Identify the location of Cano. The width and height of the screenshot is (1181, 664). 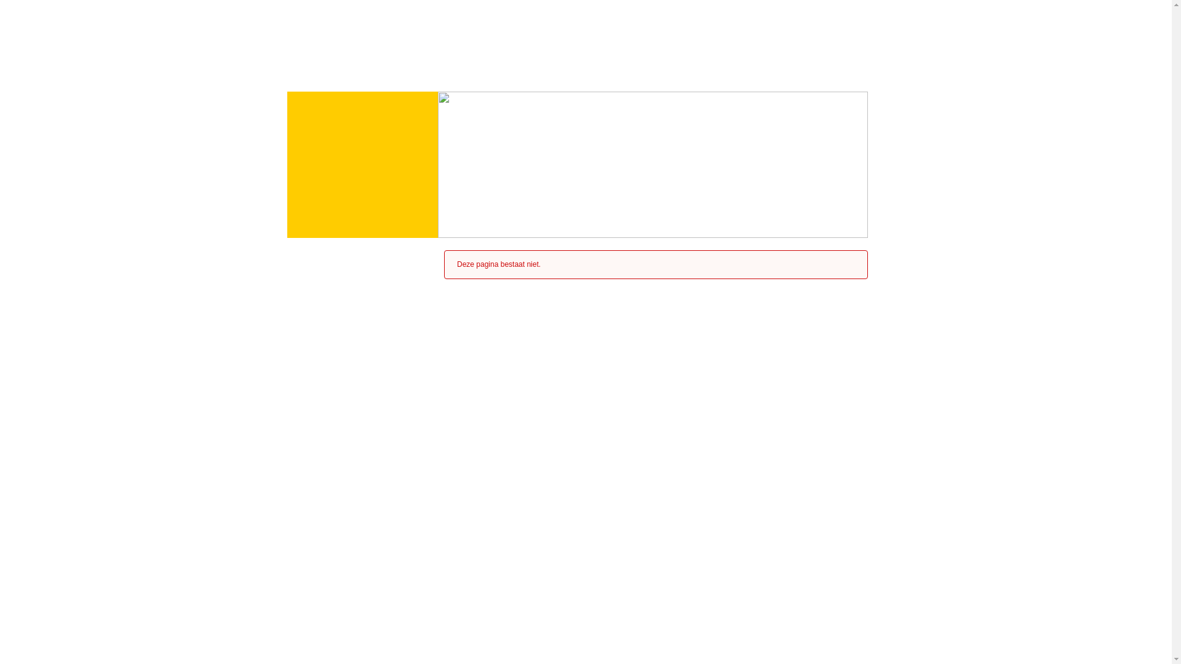
(827, 32).